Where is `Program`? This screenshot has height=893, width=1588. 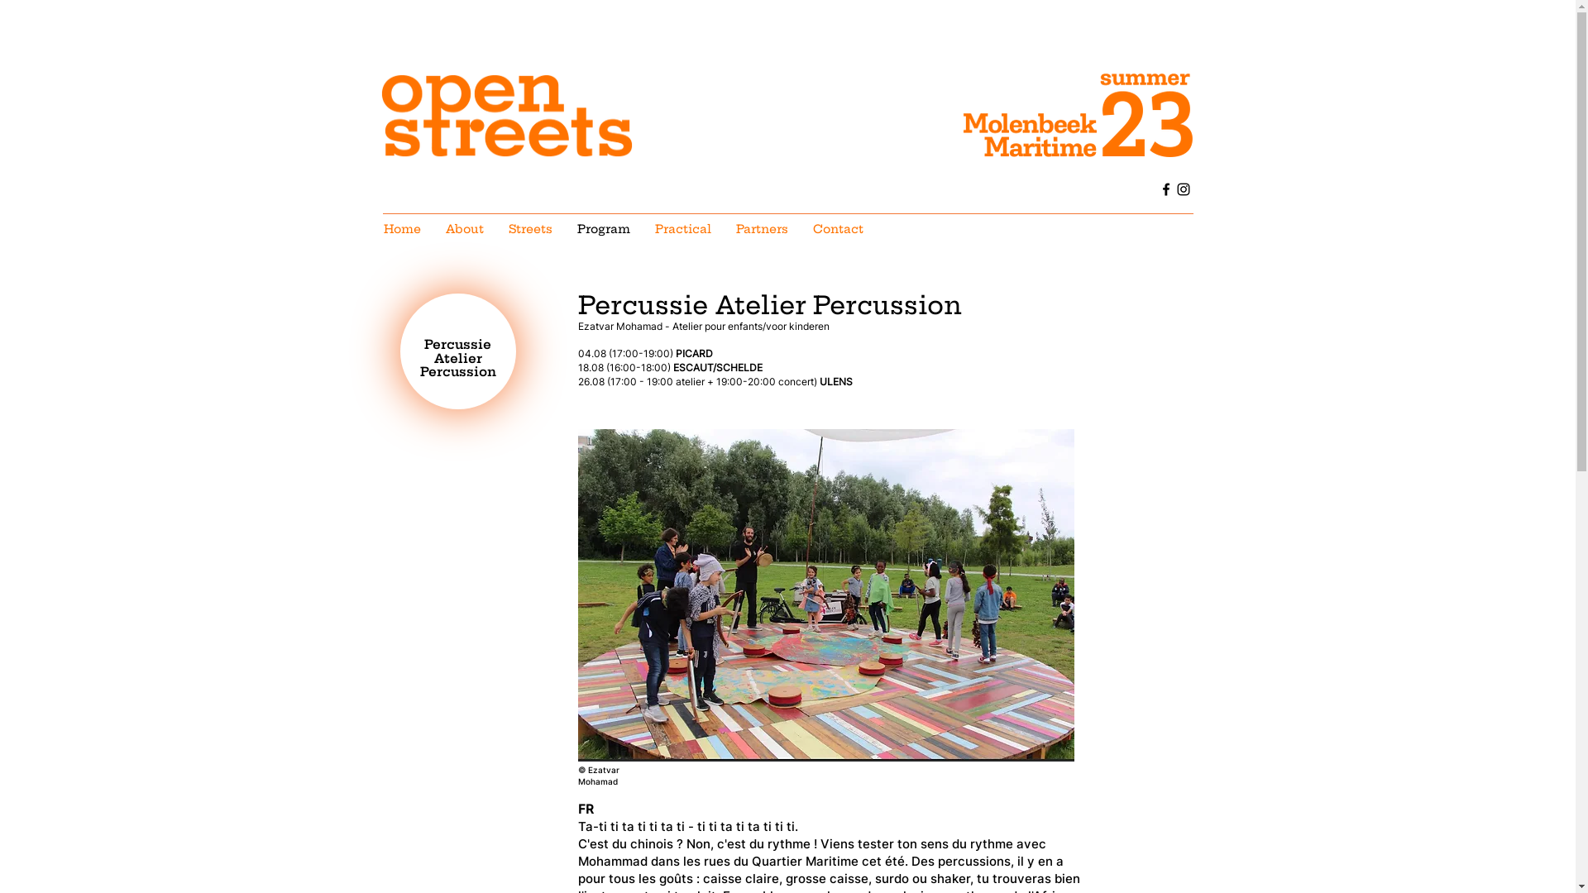
Program is located at coordinates (603, 229).